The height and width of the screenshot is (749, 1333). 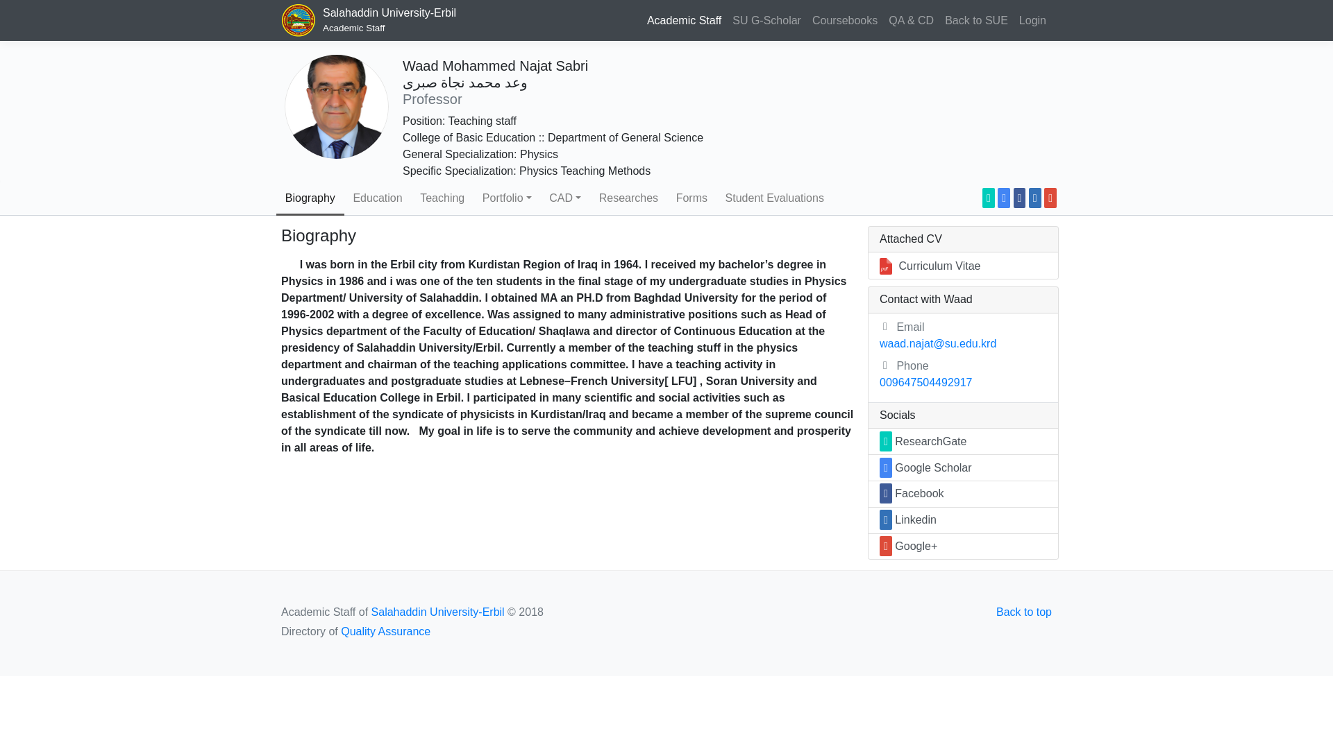 What do you see at coordinates (911, 20) in the screenshot?
I see `Salahaddin University Google Scholar` at bounding box center [911, 20].